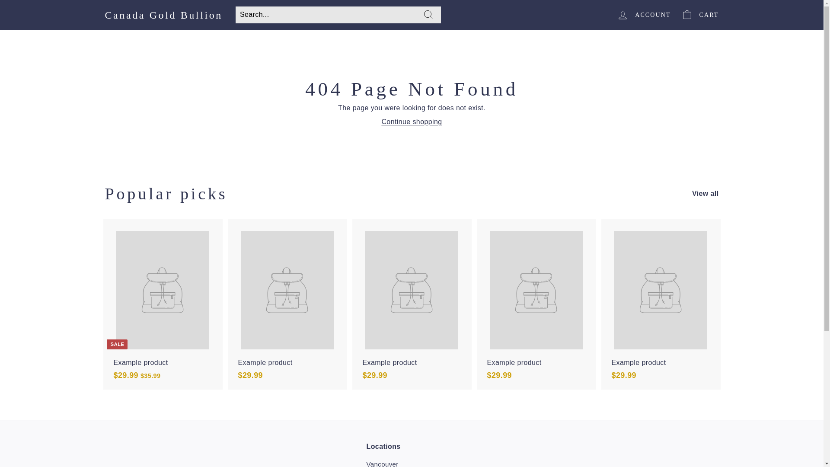 The height and width of the screenshot is (467, 830). What do you see at coordinates (411, 122) in the screenshot?
I see `Continue shopping` at bounding box center [411, 122].